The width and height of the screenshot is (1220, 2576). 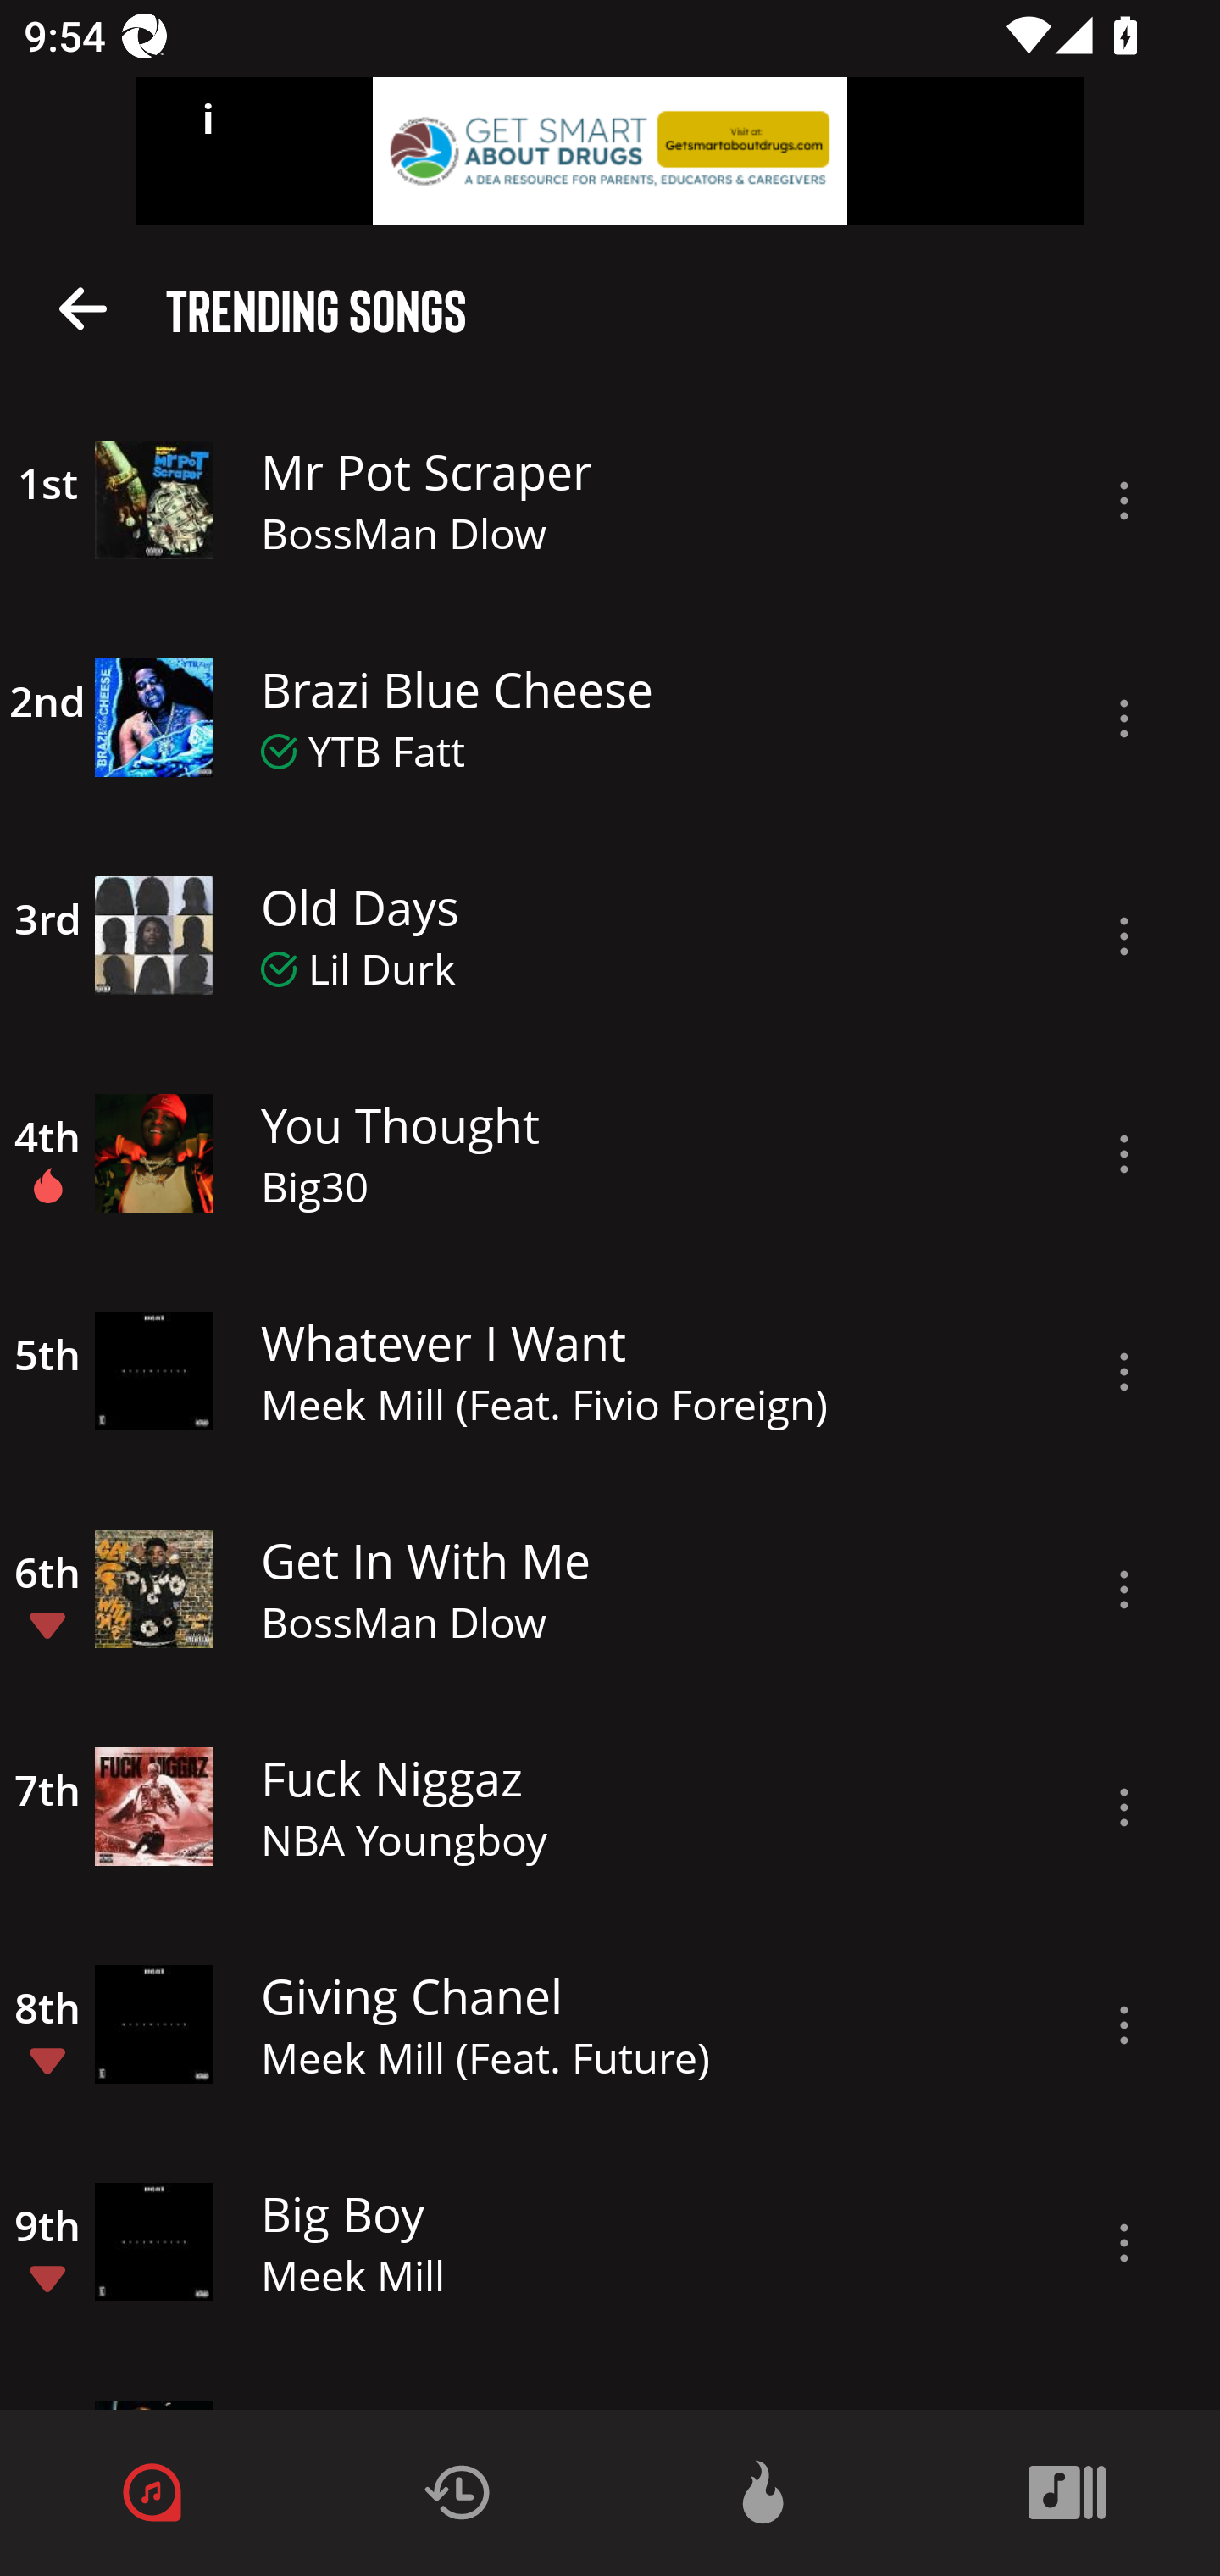 What do you see at coordinates (1124, 1590) in the screenshot?
I see `Description` at bounding box center [1124, 1590].